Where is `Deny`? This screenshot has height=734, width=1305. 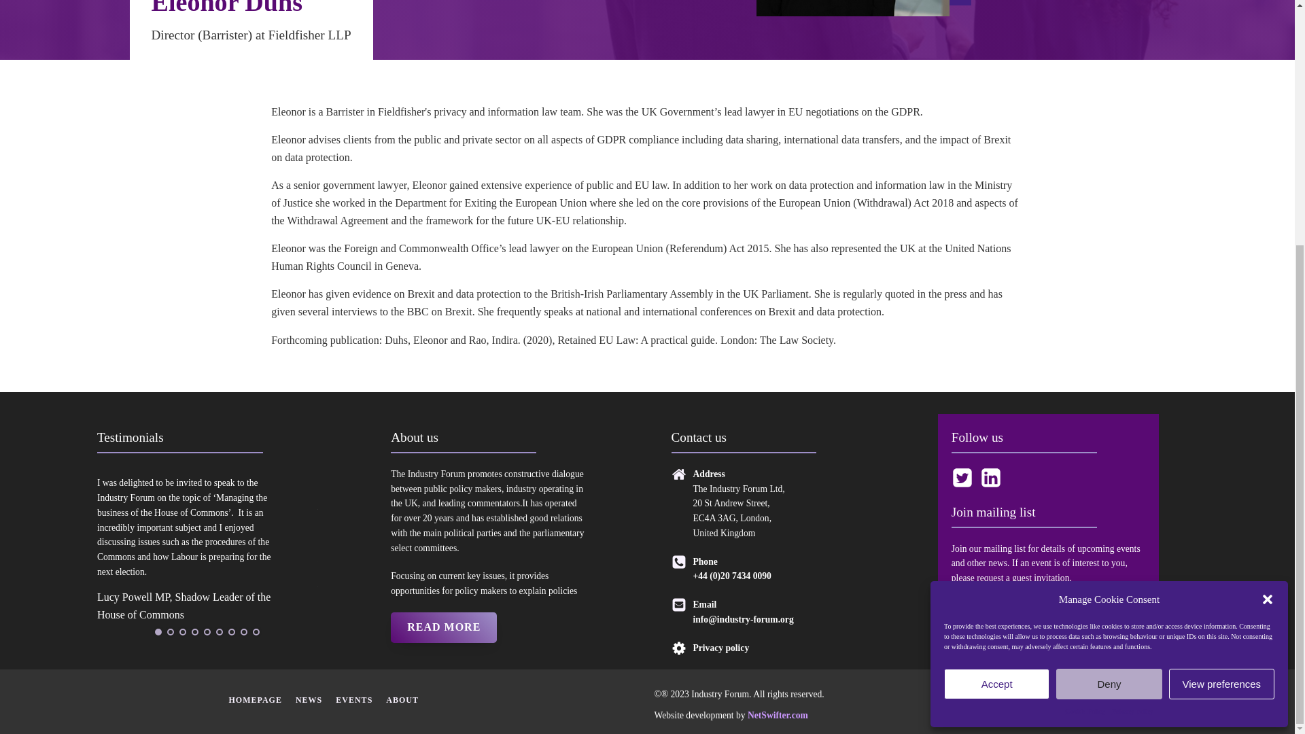 Deny is located at coordinates (1108, 324).